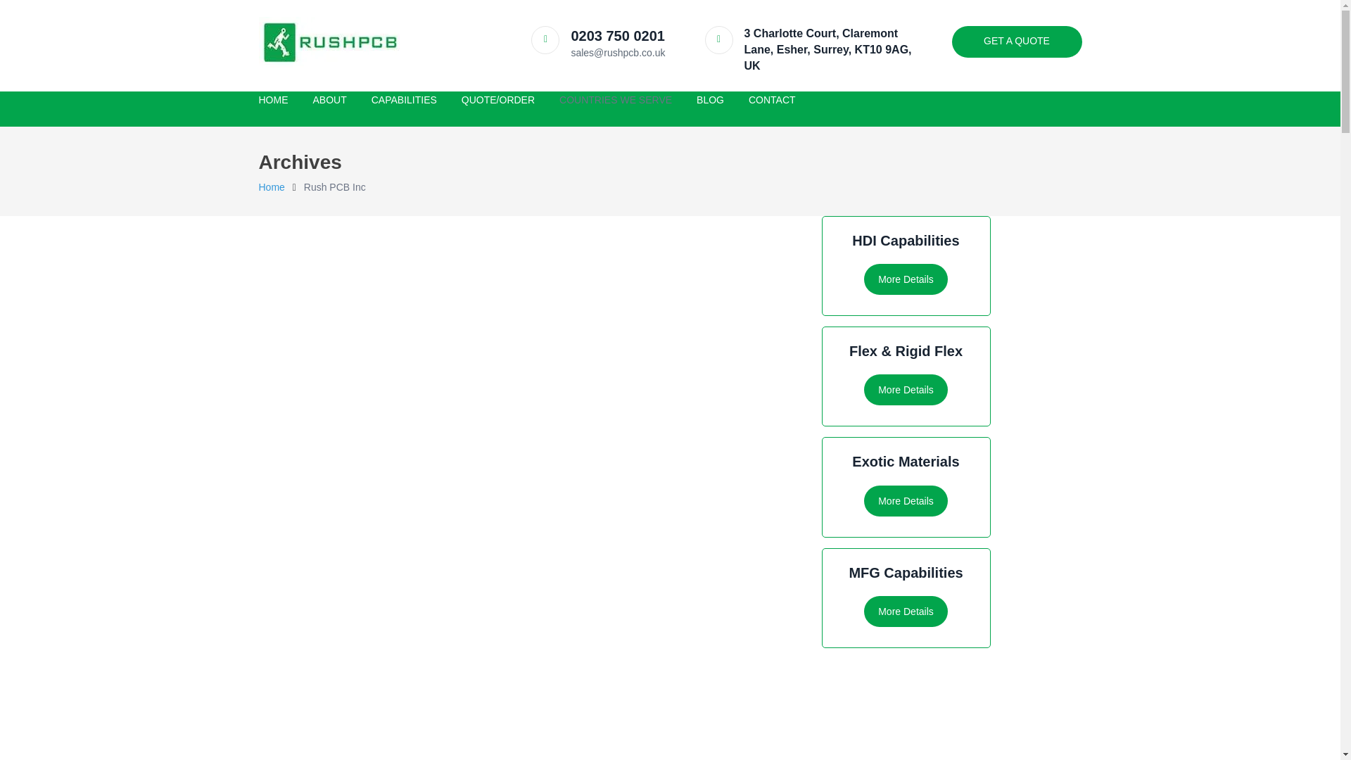 This screenshot has width=1351, height=760. Describe the element at coordinates (617, 35) in the screenshot. I see `0203 750 0201` at that location.